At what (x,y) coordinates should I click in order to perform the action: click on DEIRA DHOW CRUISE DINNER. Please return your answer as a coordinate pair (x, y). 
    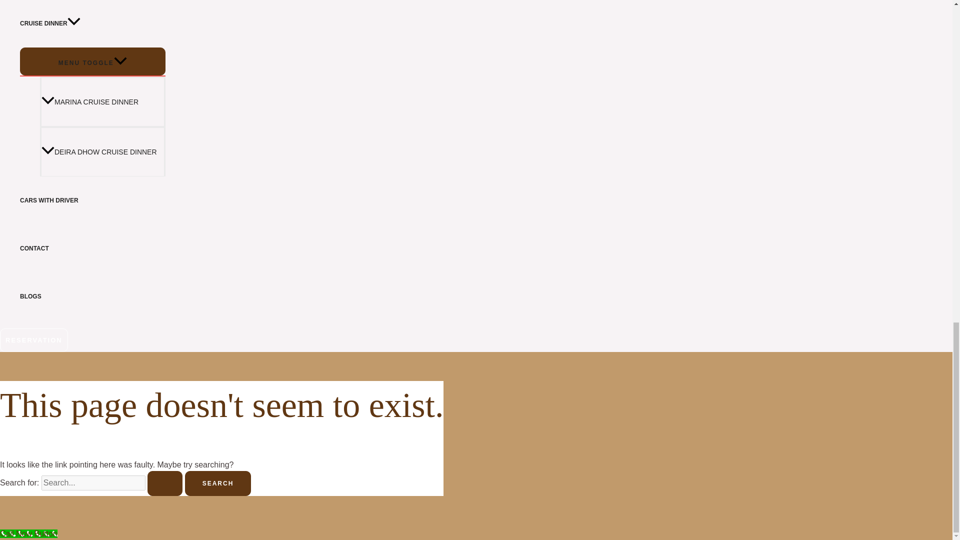
    Looking at the image, I should click on (102, 151).